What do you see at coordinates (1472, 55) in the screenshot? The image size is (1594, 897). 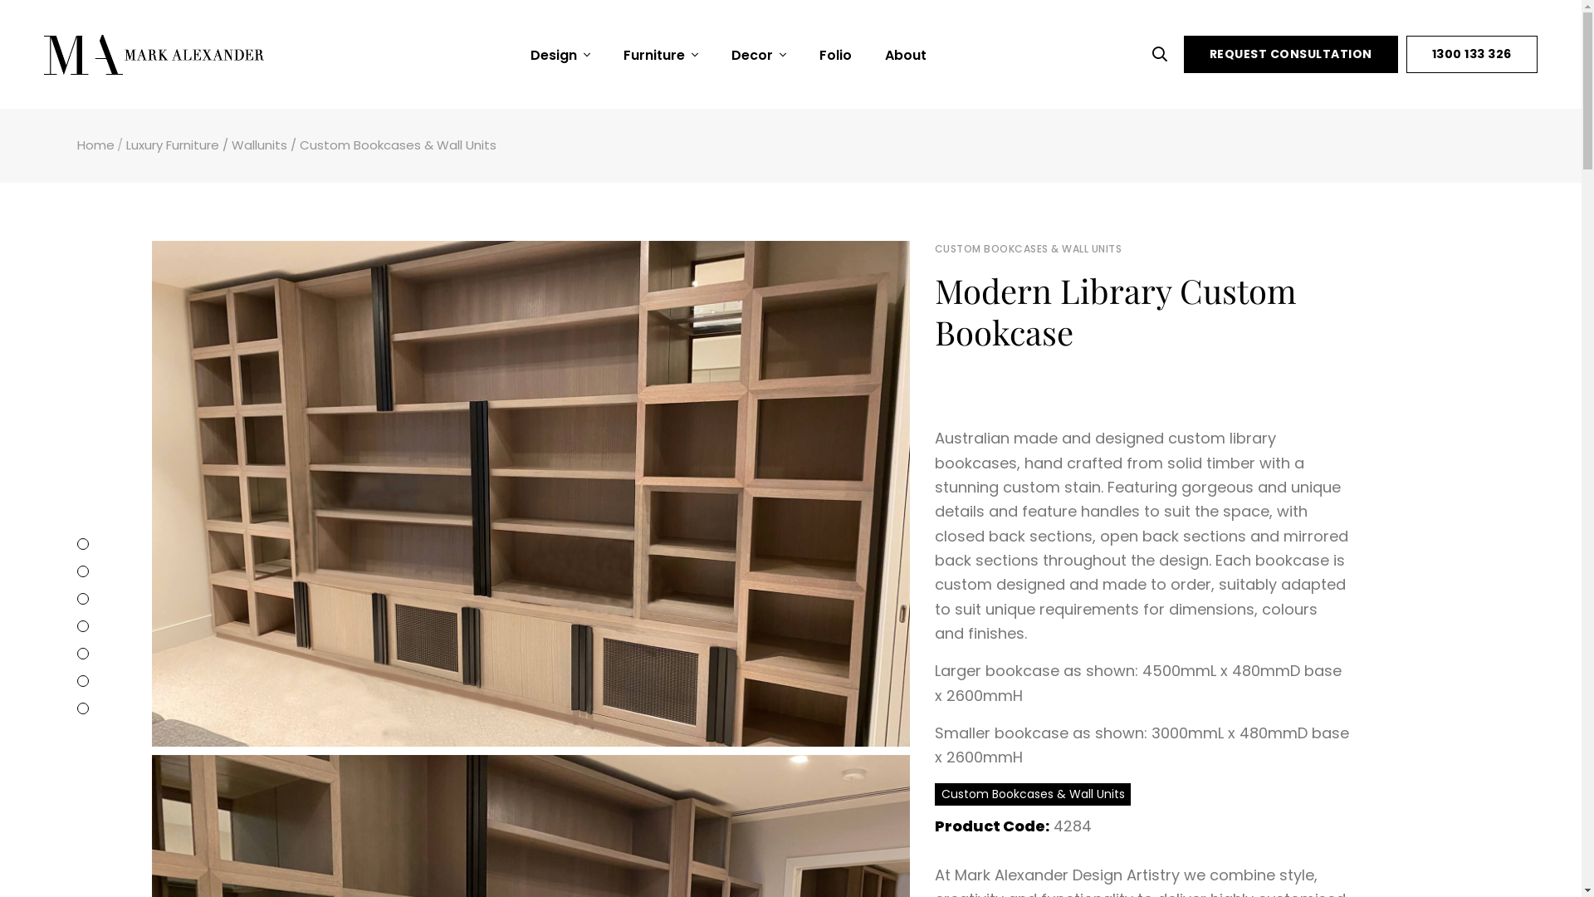 I see `1300 133 326` at bounding box center [1472, 55].